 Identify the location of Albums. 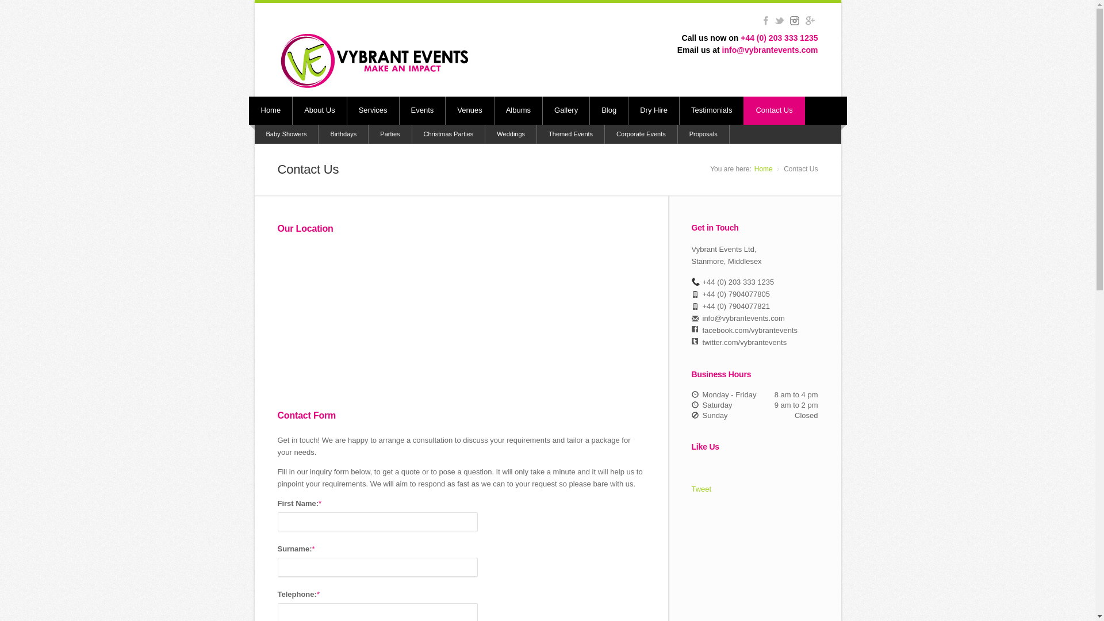
(519, 110).